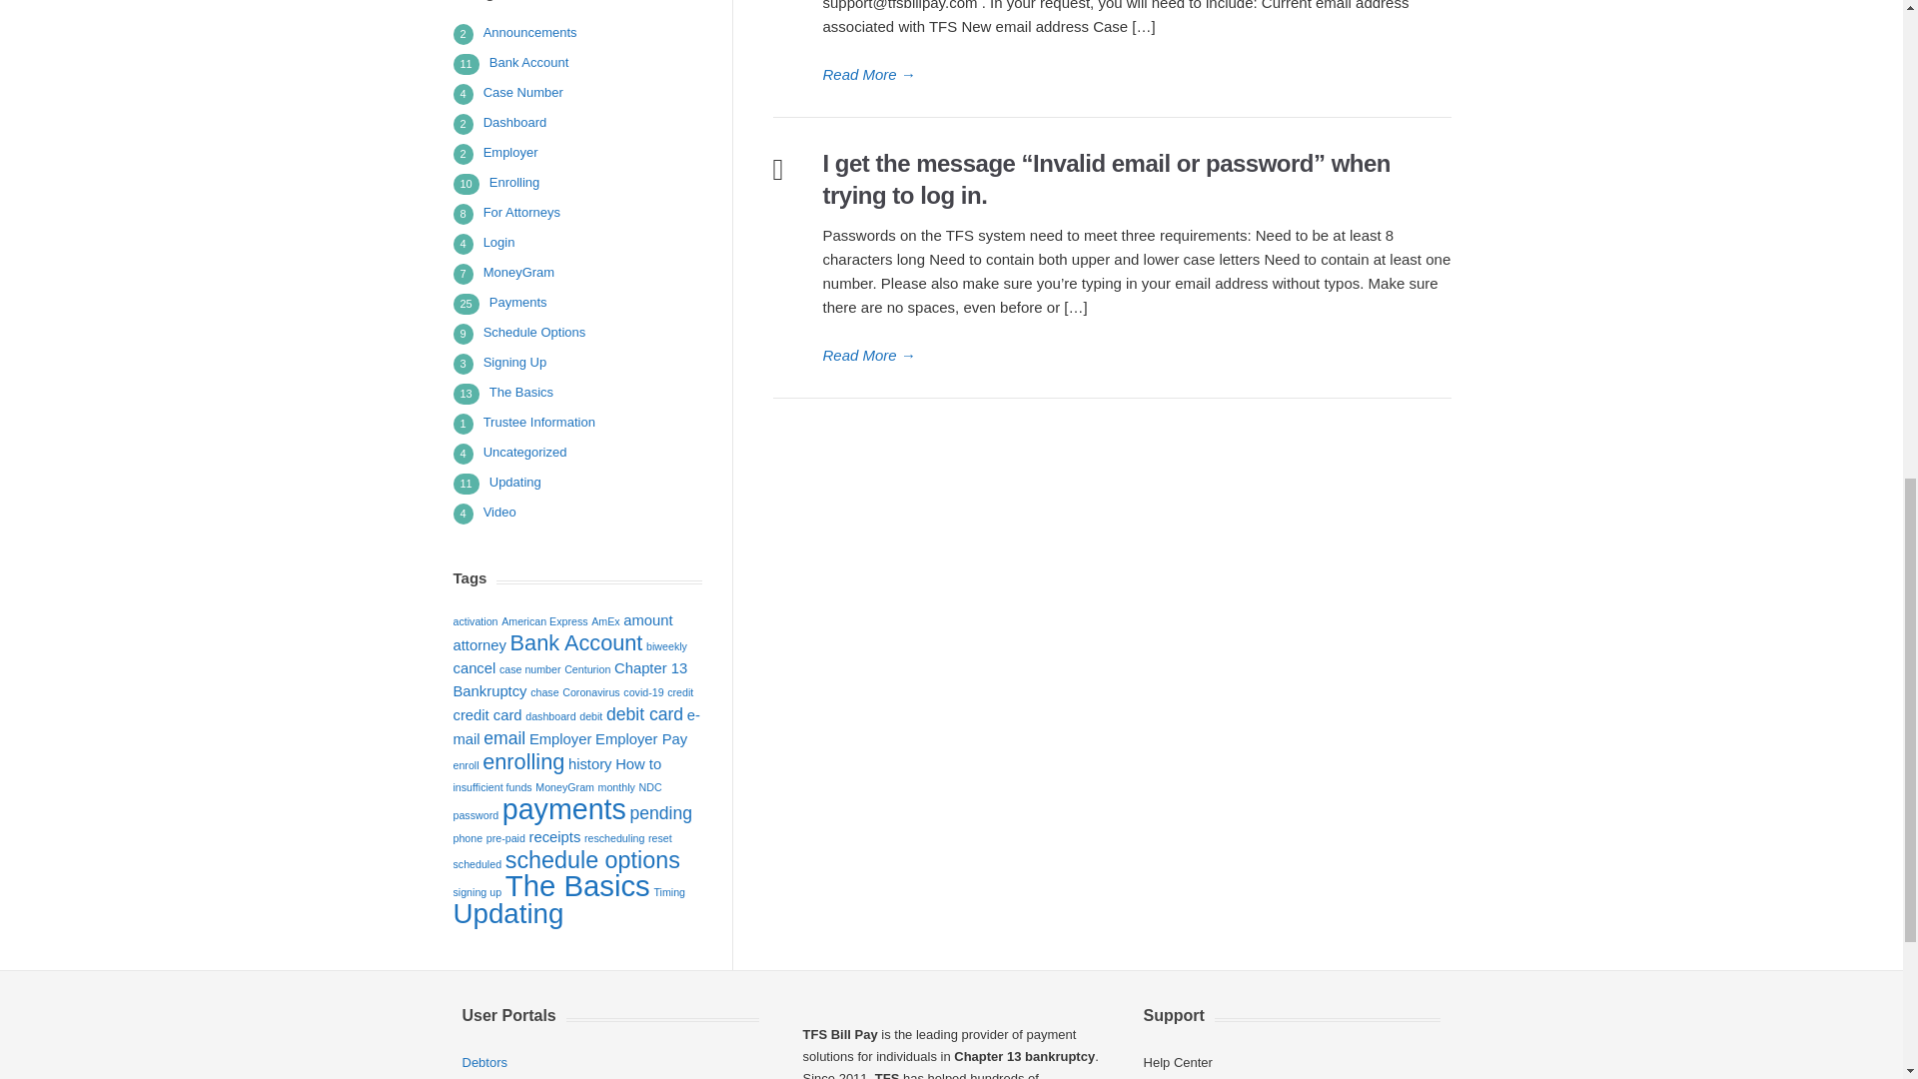 Image resolution: width=1918 pixels, height=1079 pixels. I want to click on Login, so click(499, 242).